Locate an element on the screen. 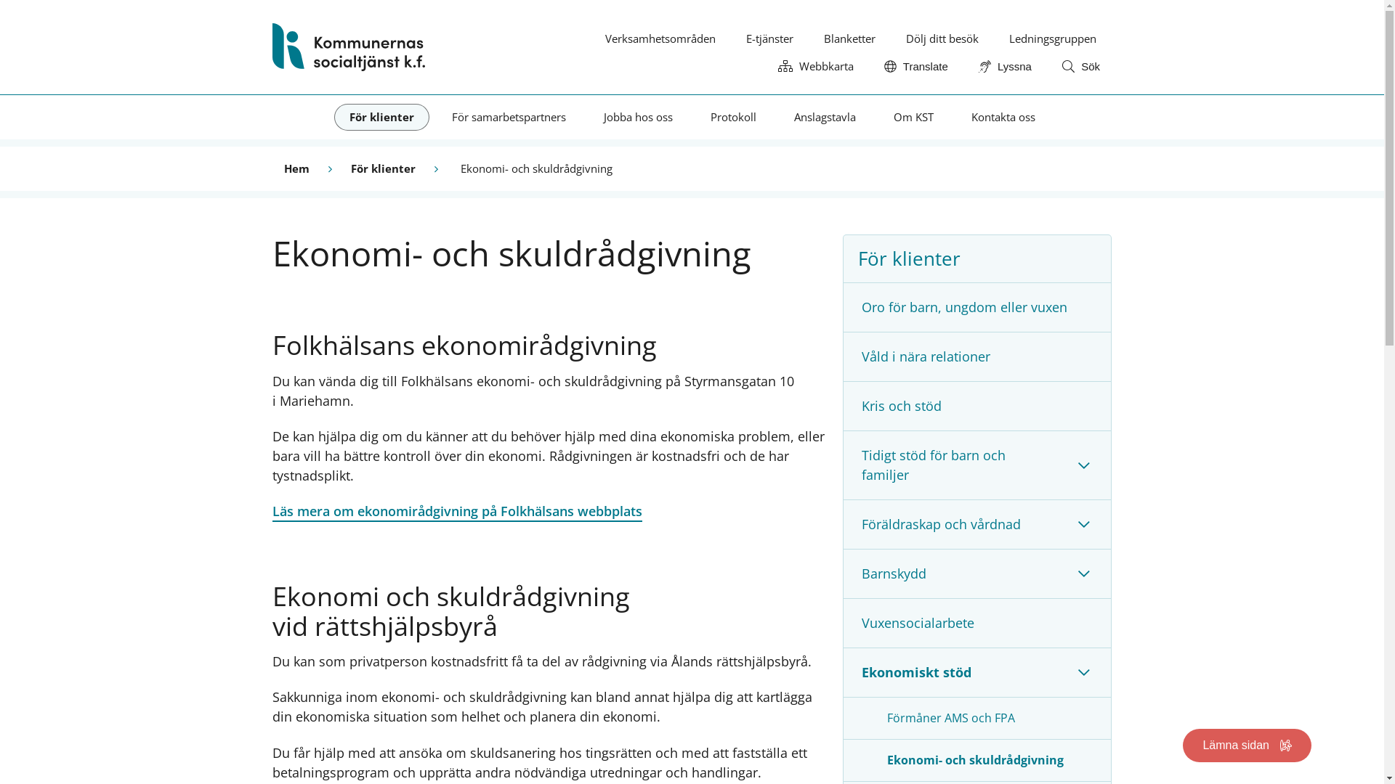 The height and width of the screenshot is (784, 1395). Barnskydd is located at coordinates (950, 573).